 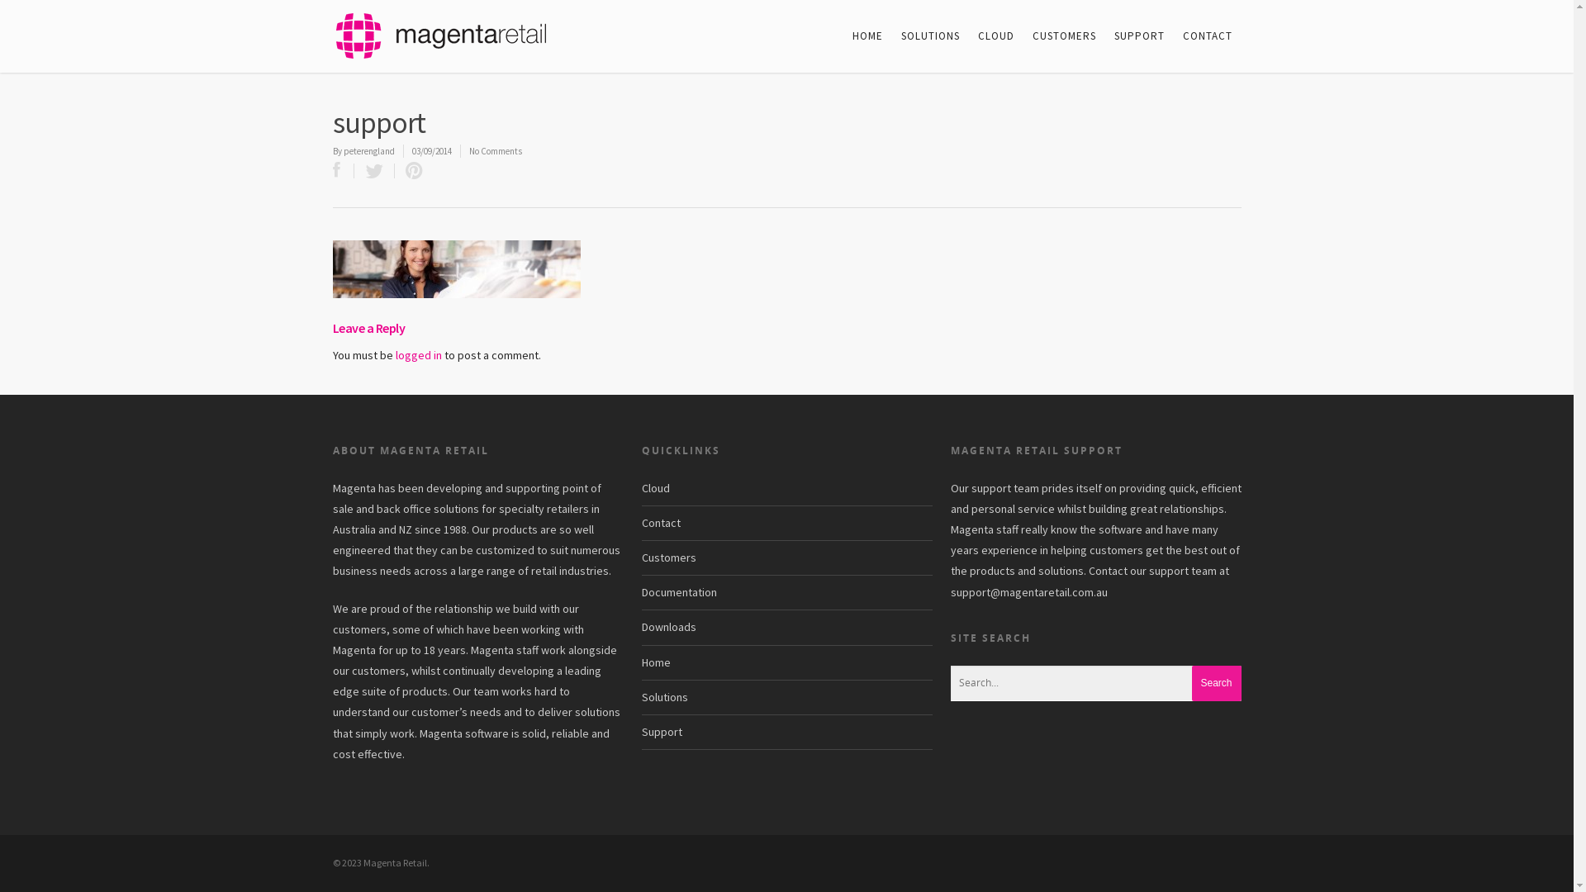 What do you see at coordinates (1064, 38) in the screenshot?
I see `CUSTOMERS` at bounding box center [1064, 38].